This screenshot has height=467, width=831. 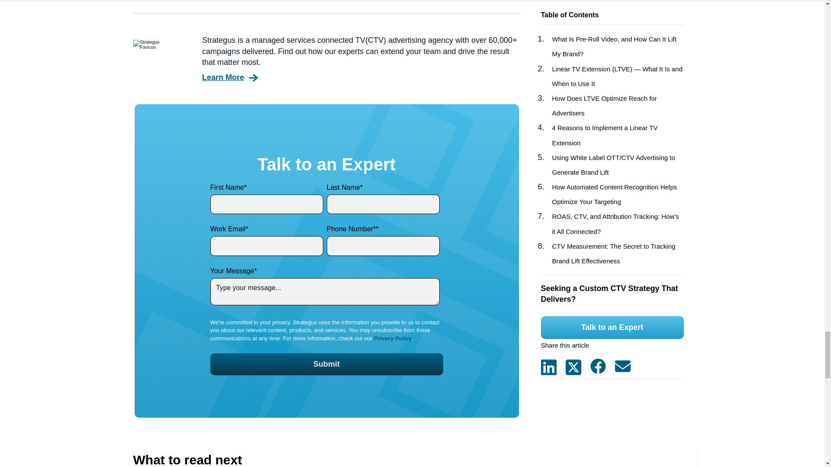 What do you see at coordinates (326, 364) in the screenshot?
I see `Submit` at bounding box center [326, 364].